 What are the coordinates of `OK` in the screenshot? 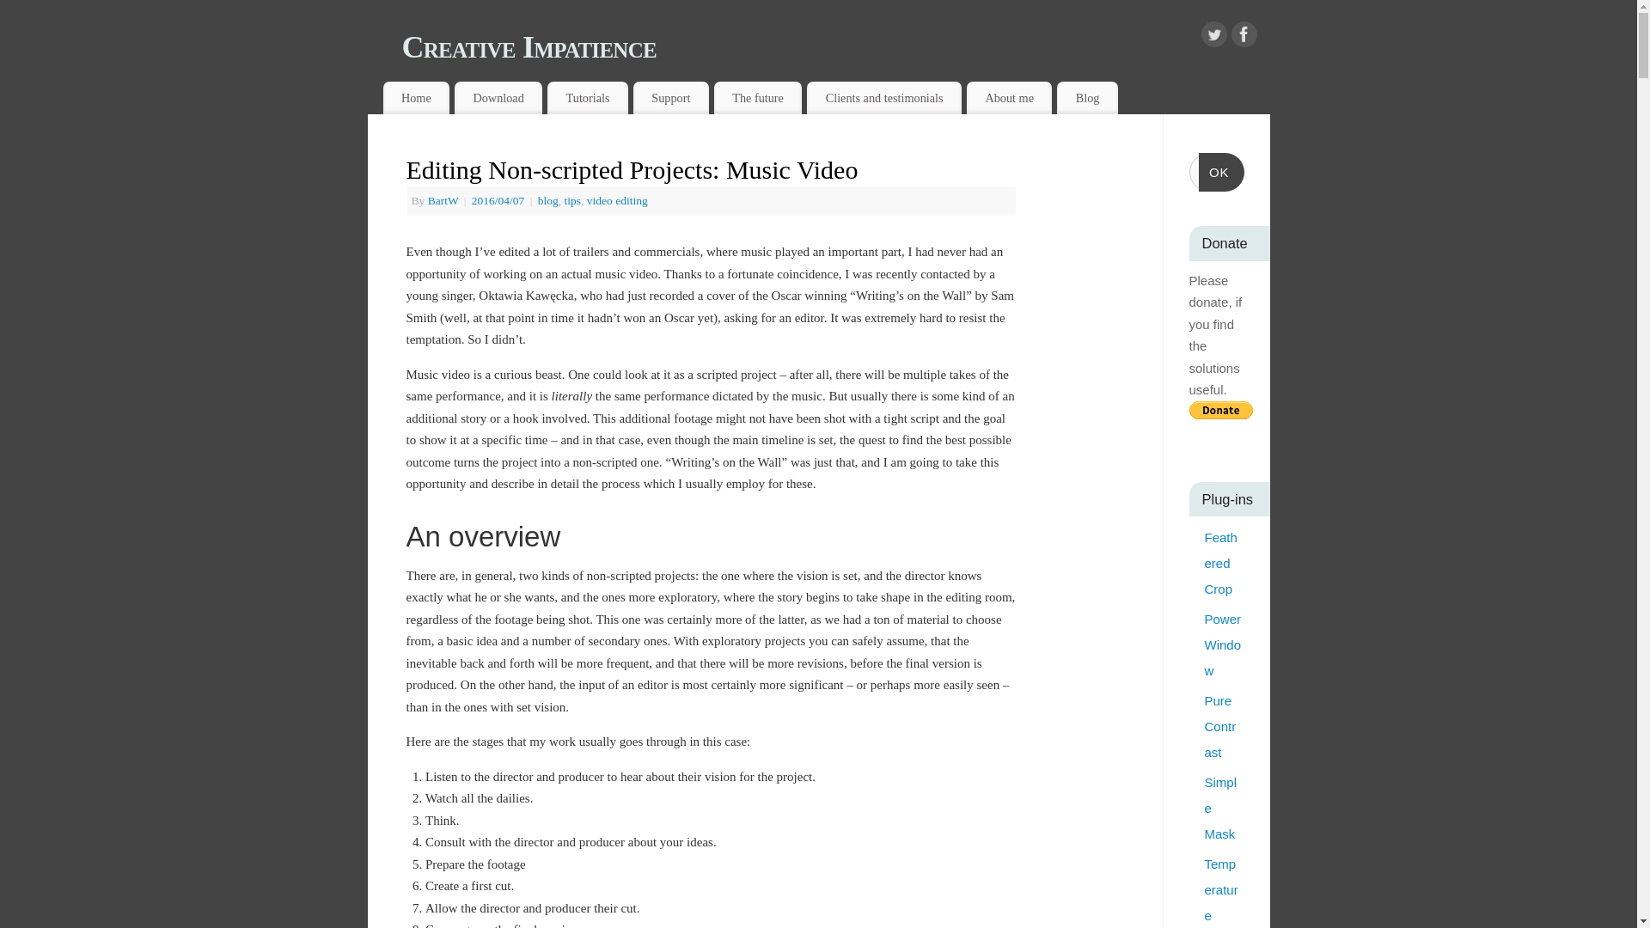 It's located at (1221, 172).